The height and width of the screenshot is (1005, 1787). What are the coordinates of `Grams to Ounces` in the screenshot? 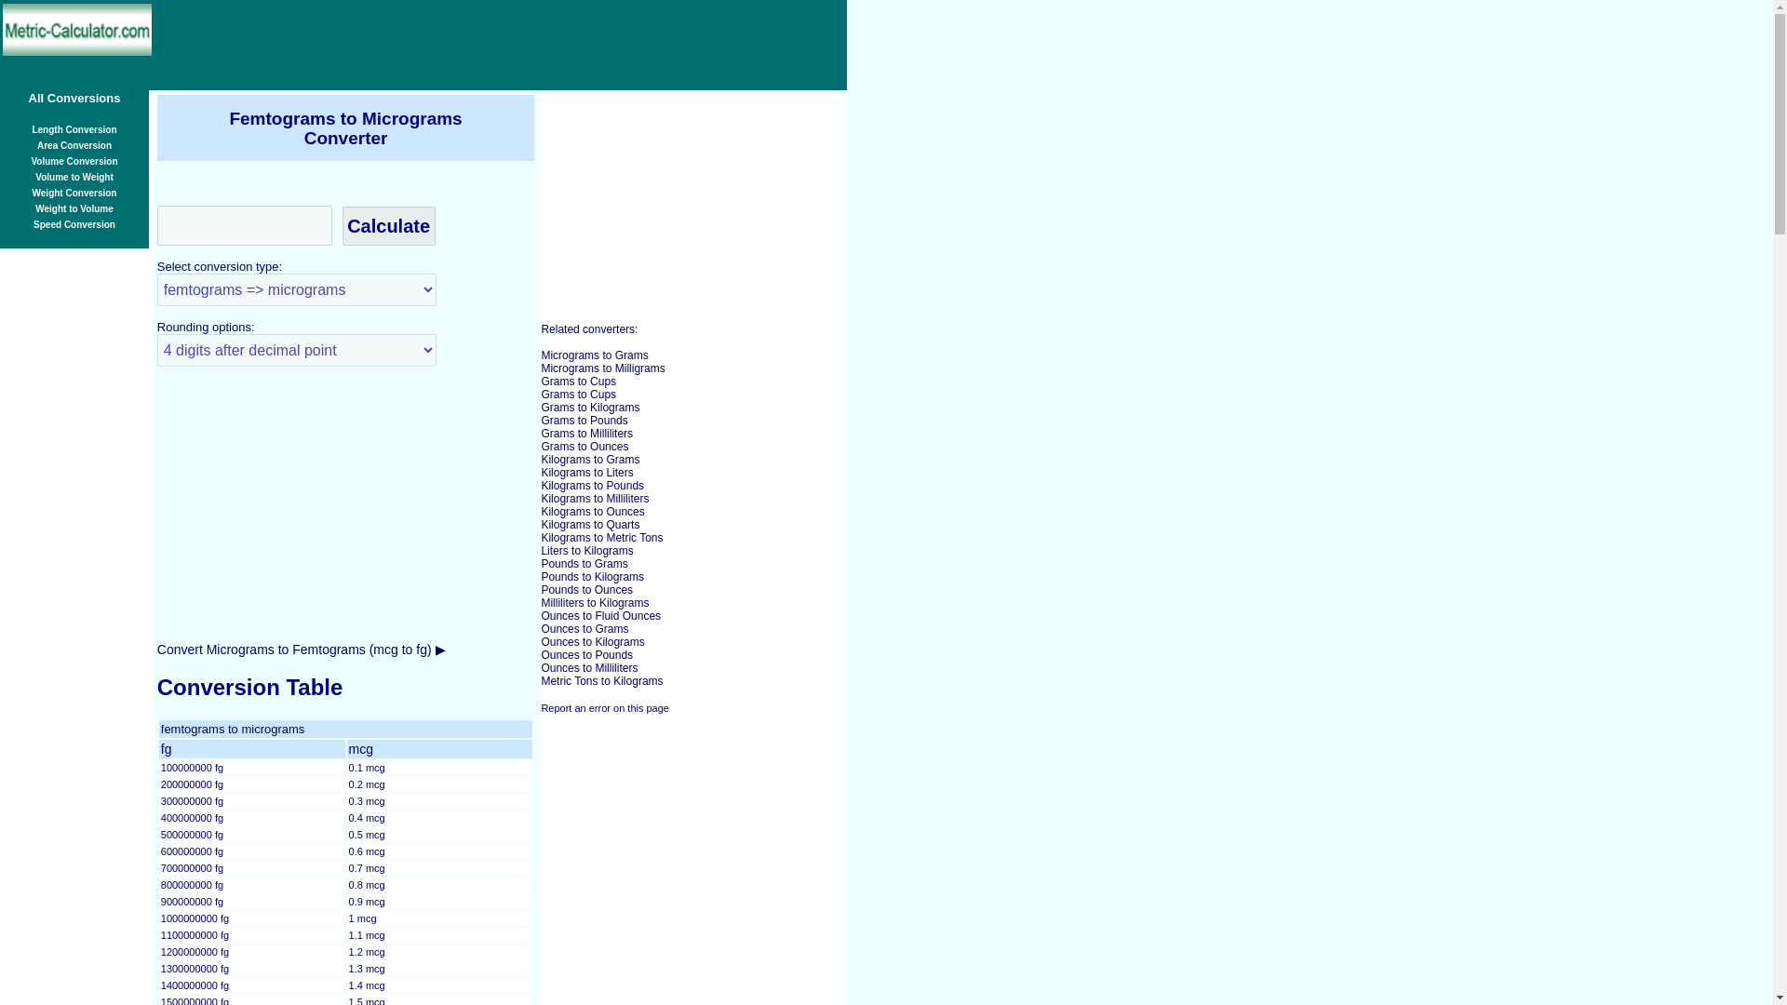 It's located at (584, 447).